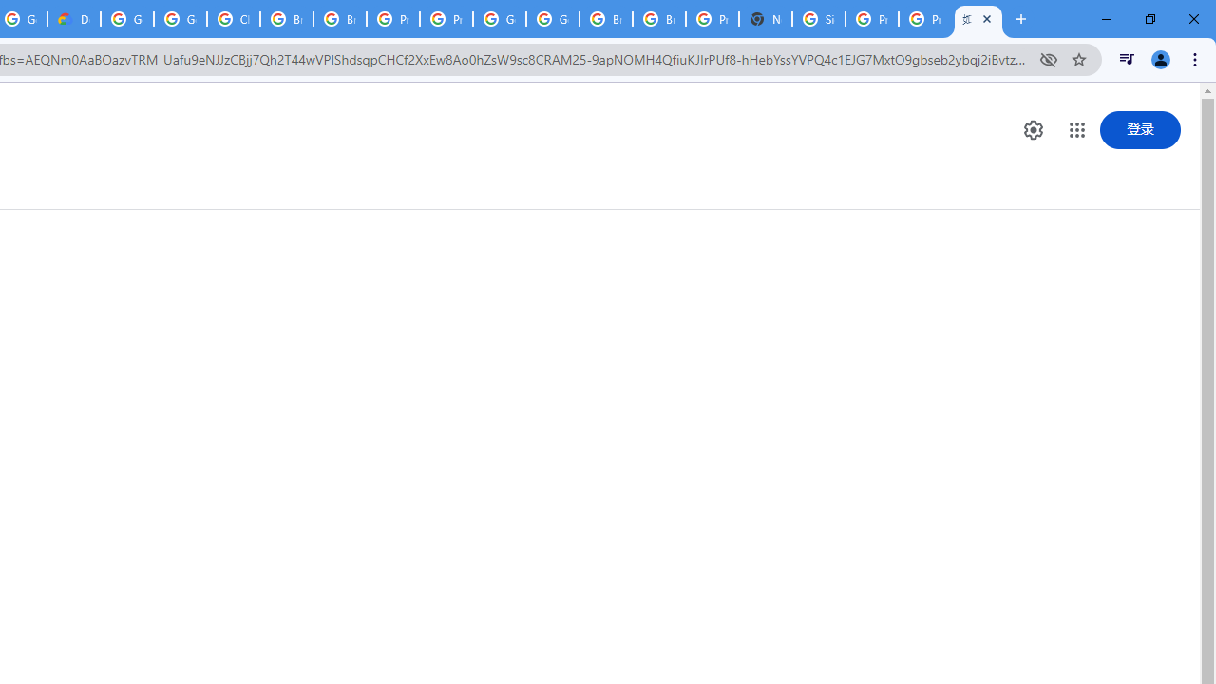 The height and width of the screenshot is (684, 1216). I want to click on Control your music, videos, and more, so click(1127, 59).